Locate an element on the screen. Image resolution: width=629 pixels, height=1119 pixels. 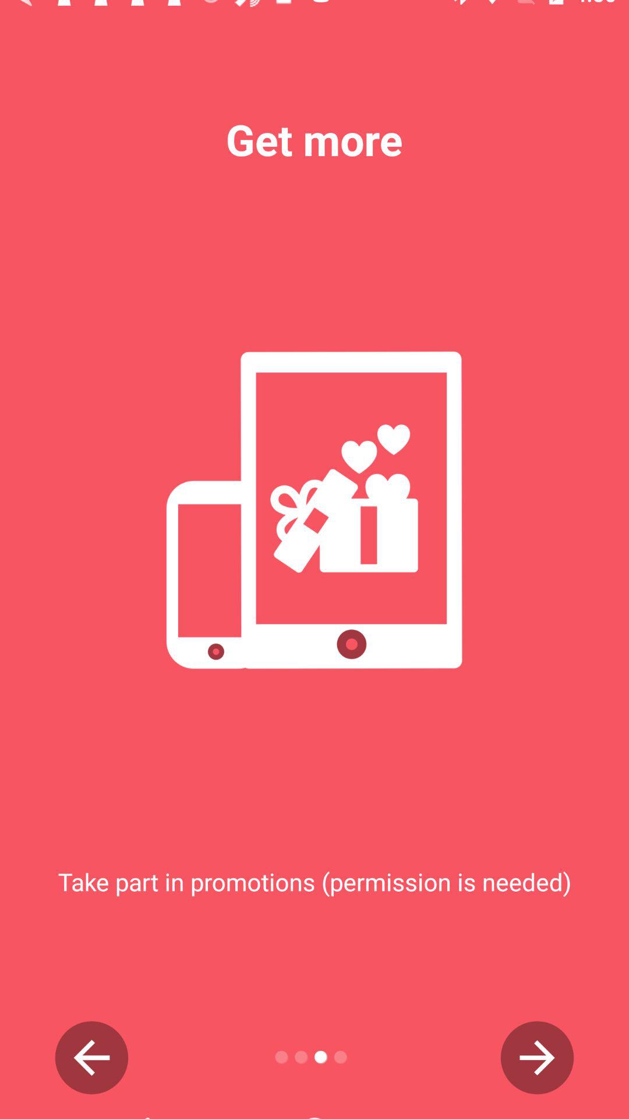
click to next is located at coordinates (537, 1058).